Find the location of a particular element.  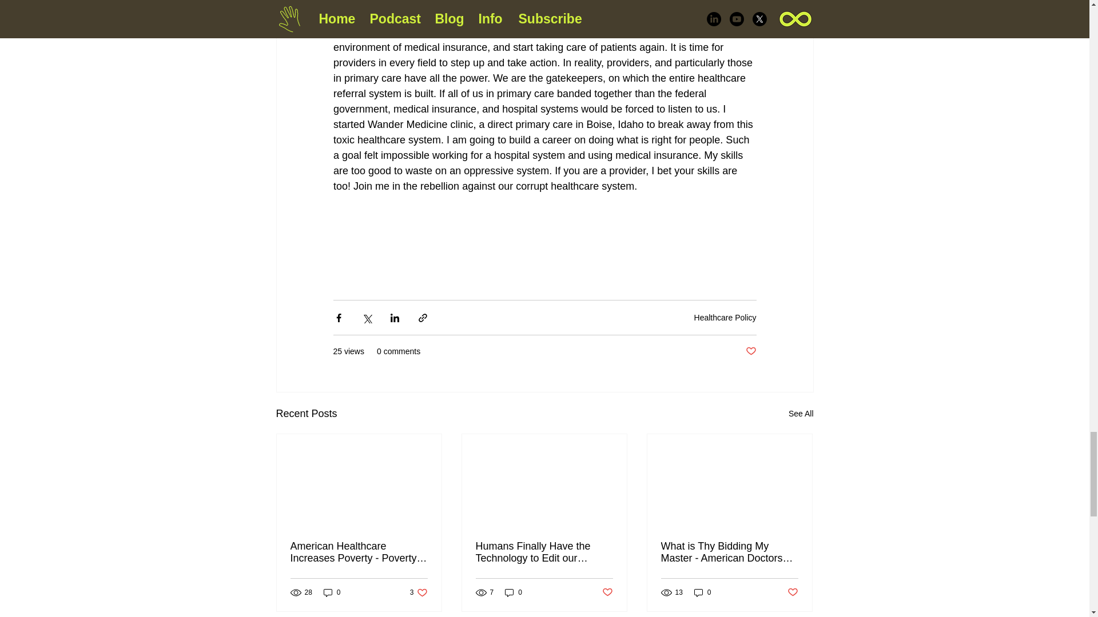

See All is located at coordinates (725, 317).